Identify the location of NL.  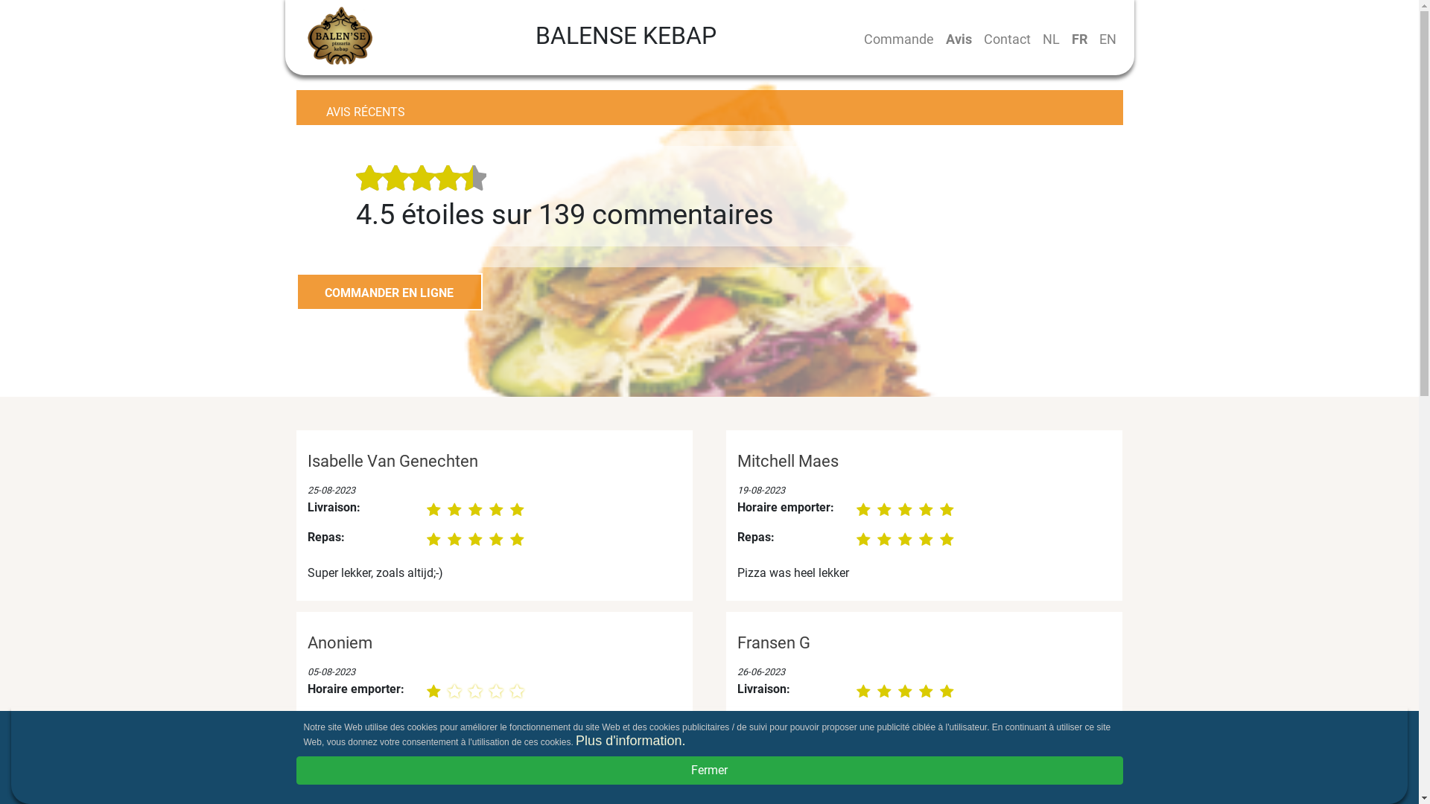
(1052, 39).